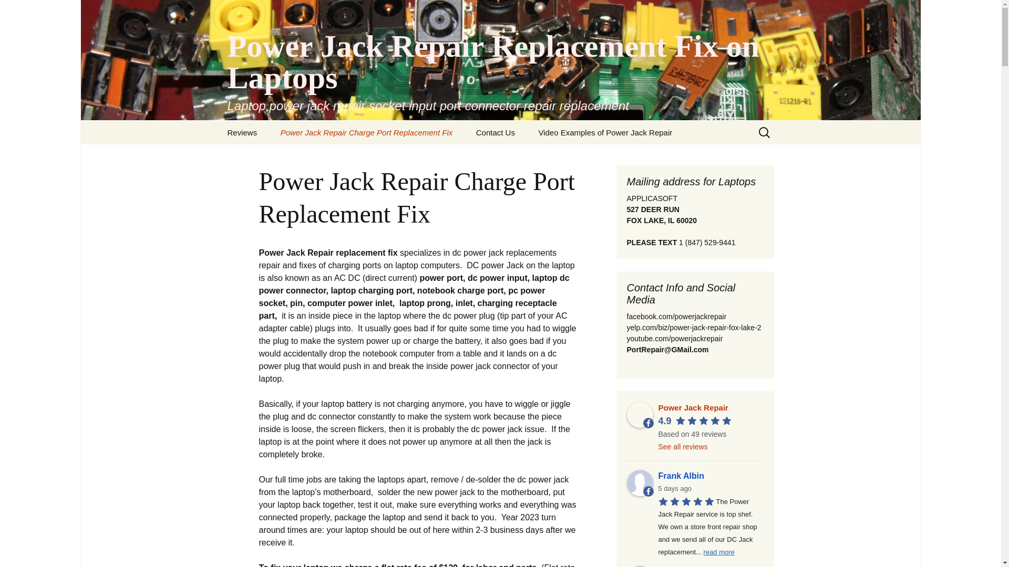 This screenshot has height=567, width=1009. Describe the element at coordinates (242, 132) in the screenshot. I see `Reviews` at that location.